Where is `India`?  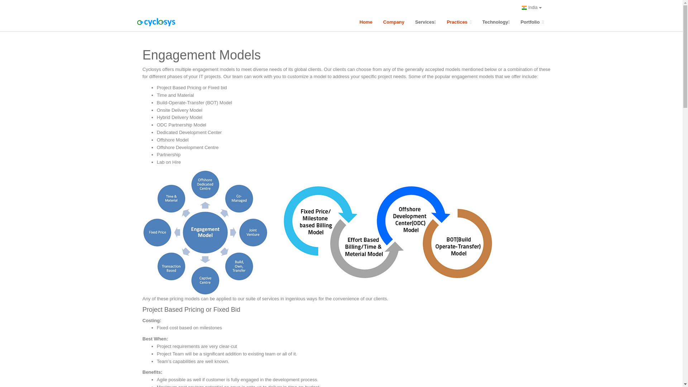
India is located at coordinates (532, 7).